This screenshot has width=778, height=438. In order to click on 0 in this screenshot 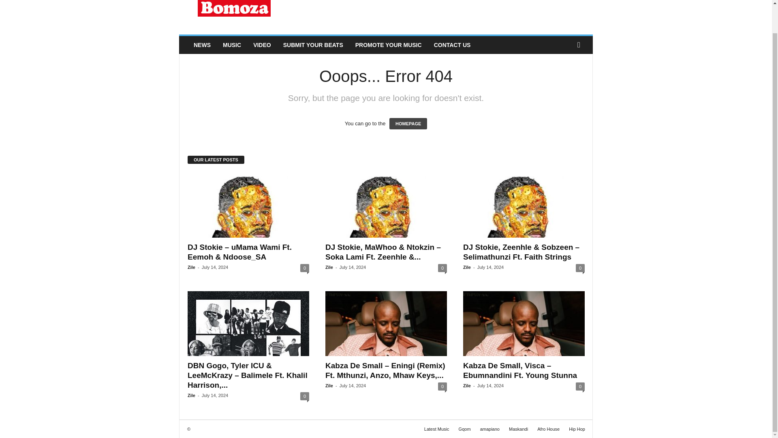, I will do `click(580, 268)`.